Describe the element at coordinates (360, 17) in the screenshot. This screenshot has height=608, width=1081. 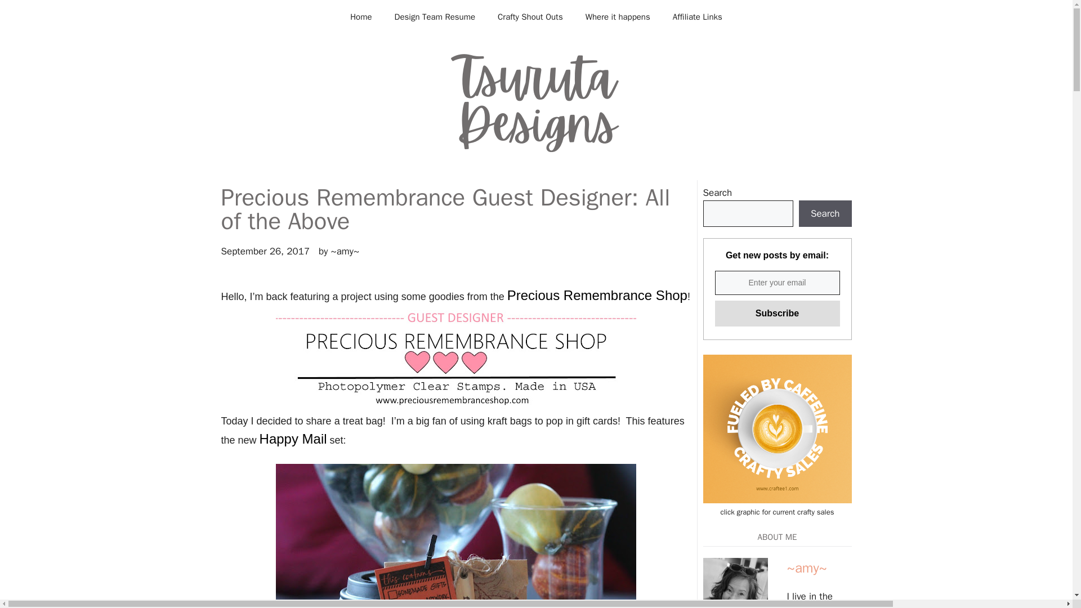
I see `Home` at that location.